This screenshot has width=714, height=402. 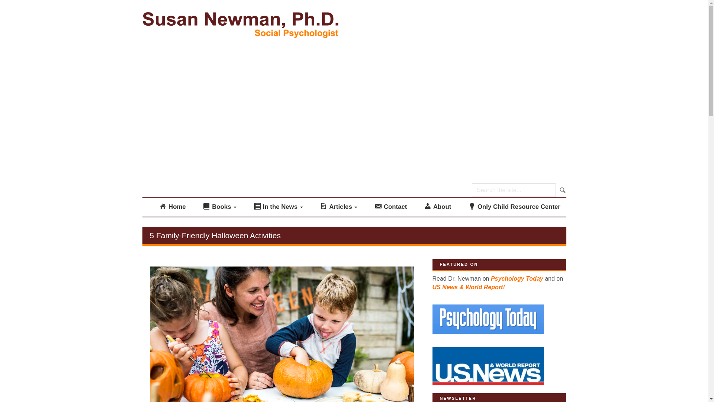 I want to click on About, so click(x=437, y=207).